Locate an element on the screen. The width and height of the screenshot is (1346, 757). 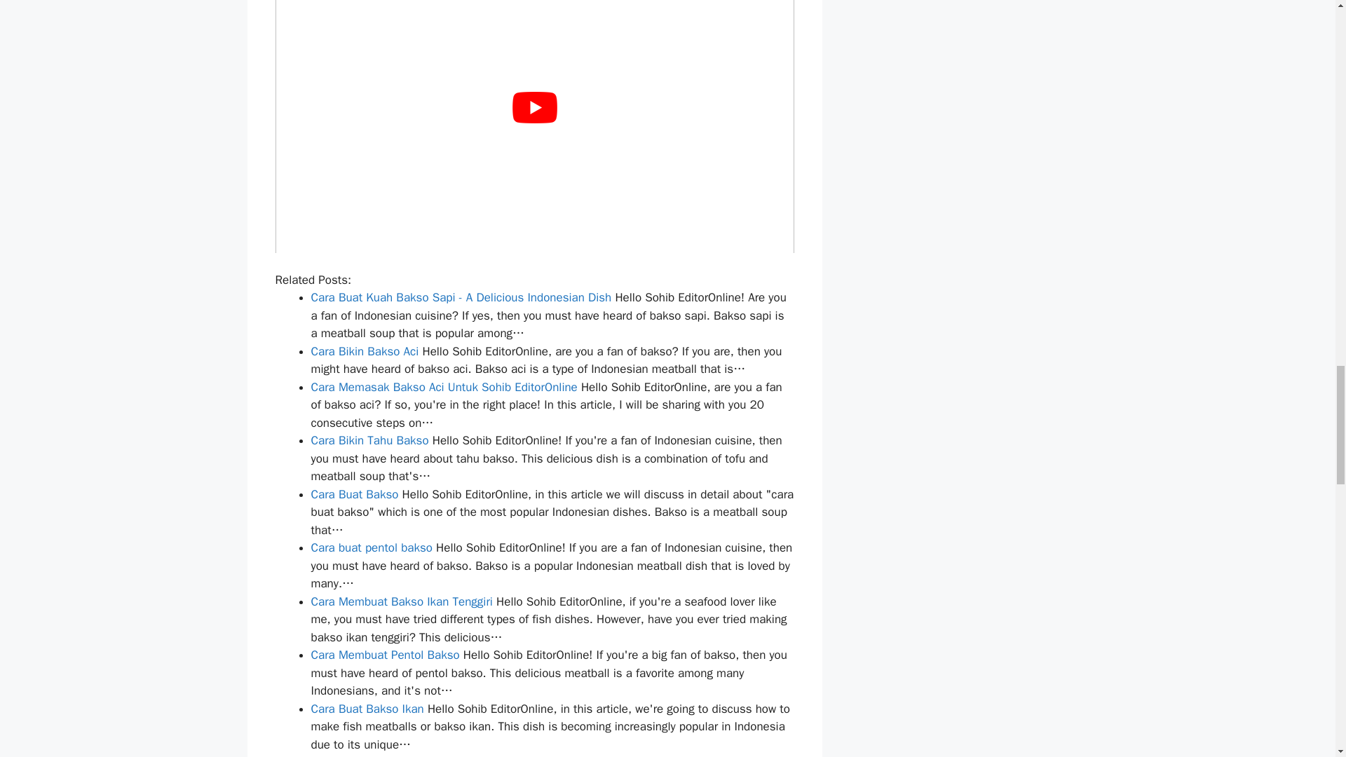
Cara buat pentol bakso is located at coordinates (372, 547).